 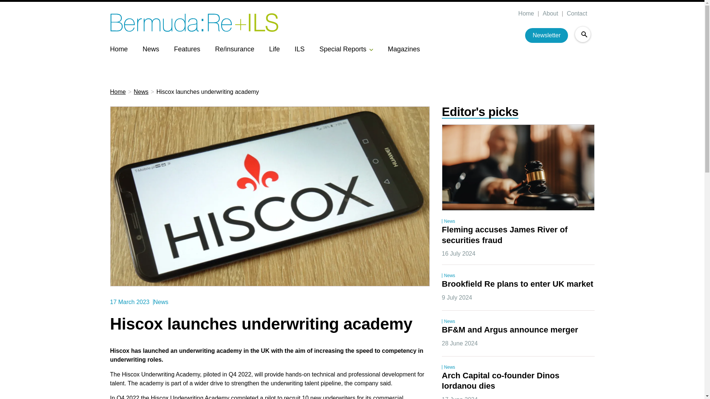 I want to click on Arch Capital co-founder Dinos Iordanou dies, so click(x=501, y=381).